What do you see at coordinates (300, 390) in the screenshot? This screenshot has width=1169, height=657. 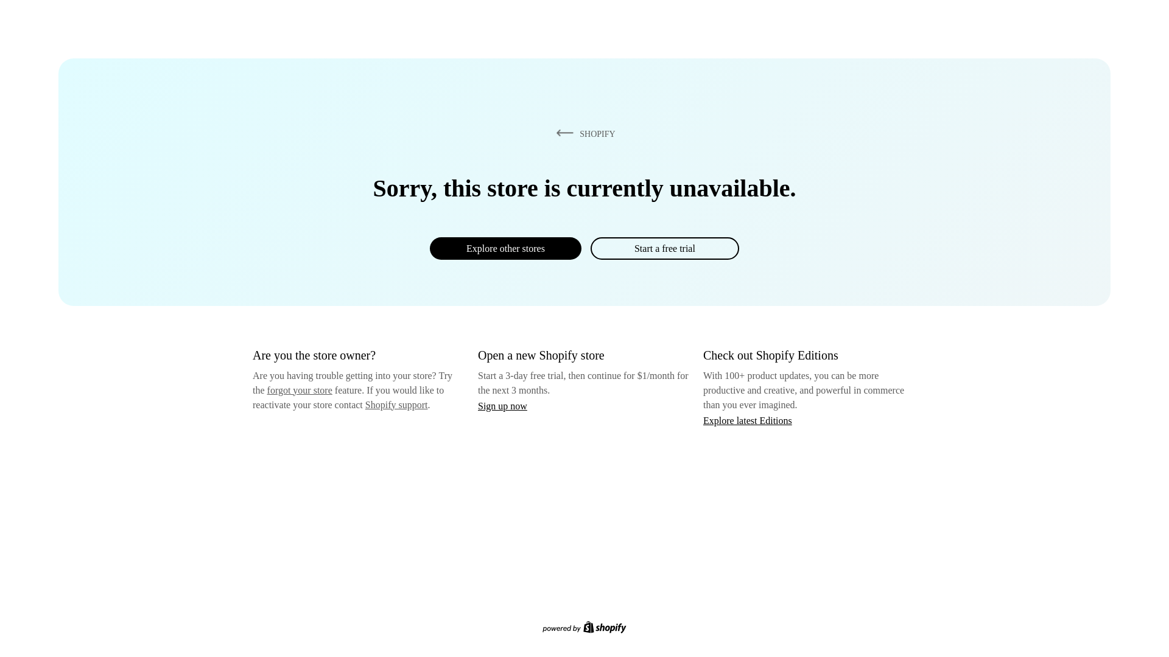 I see `forgot your store` at bounding box center [300, 390].